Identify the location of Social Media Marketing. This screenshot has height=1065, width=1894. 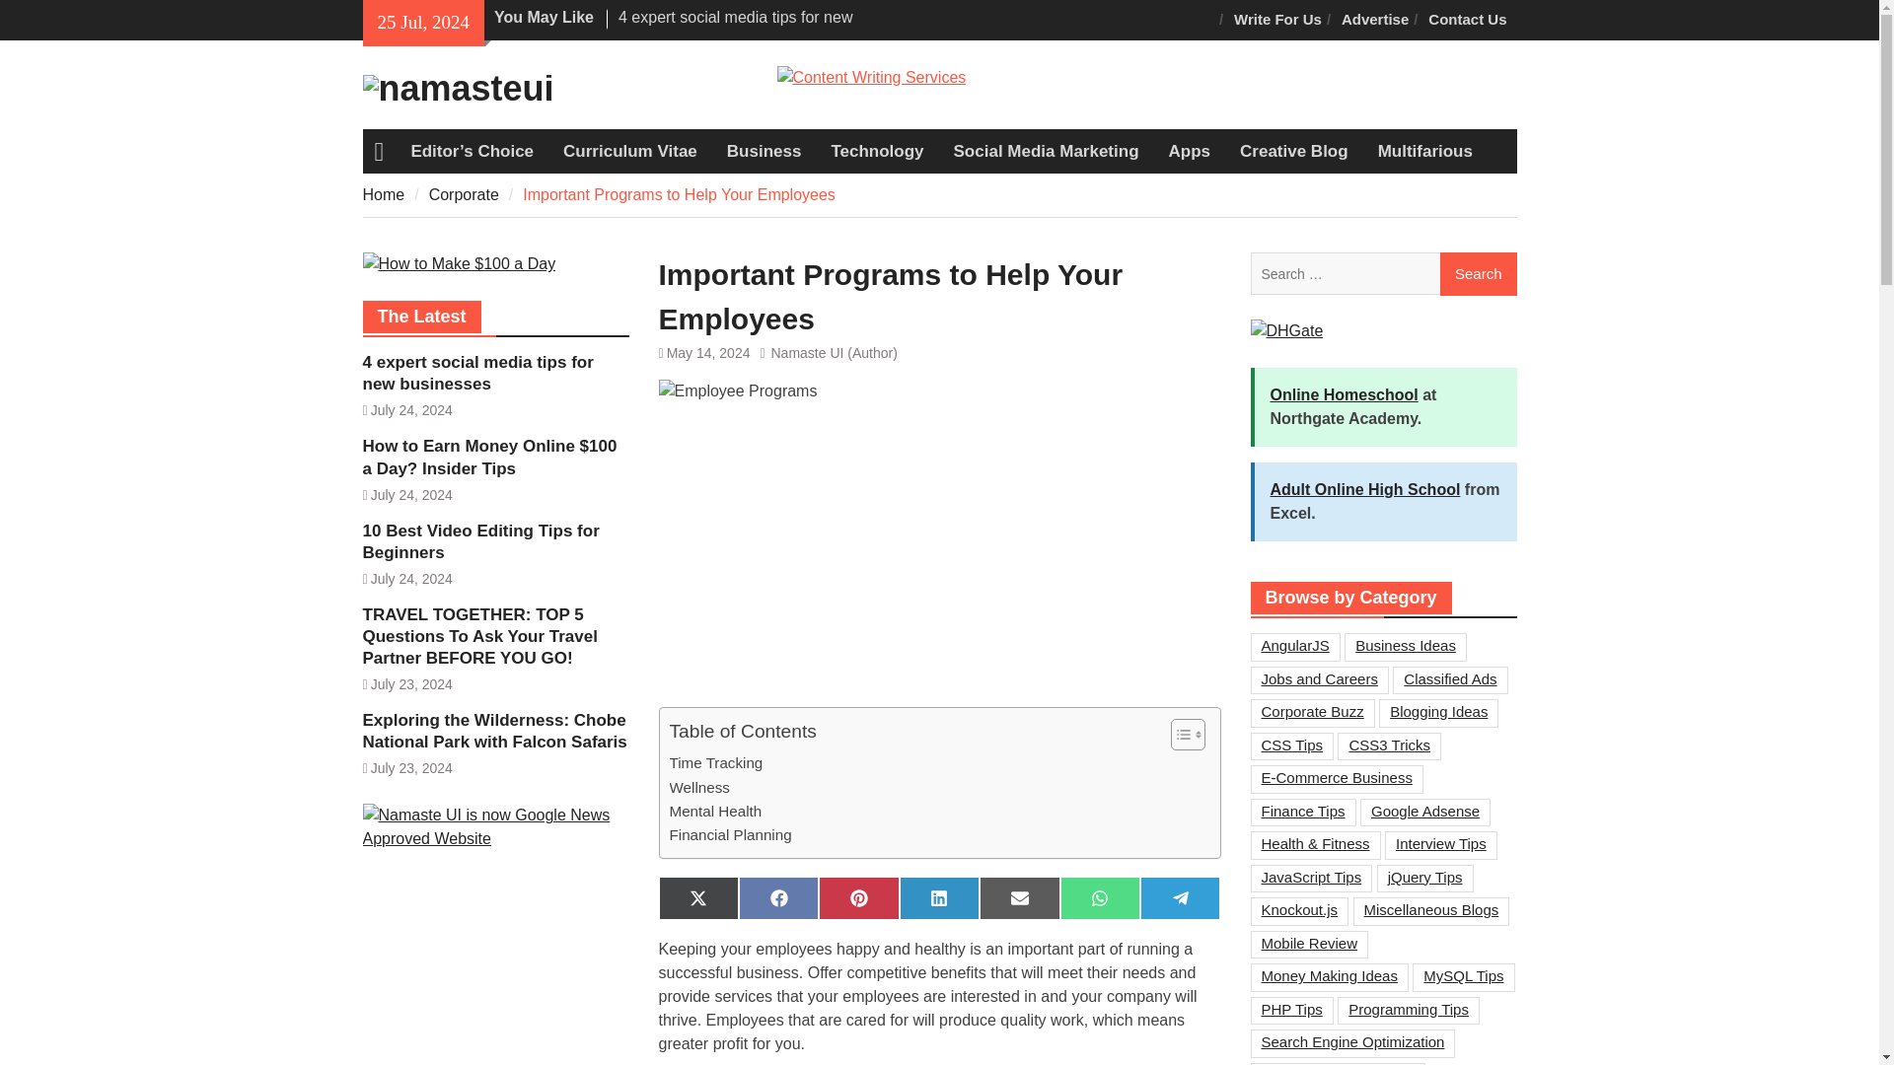
(1046, 152).